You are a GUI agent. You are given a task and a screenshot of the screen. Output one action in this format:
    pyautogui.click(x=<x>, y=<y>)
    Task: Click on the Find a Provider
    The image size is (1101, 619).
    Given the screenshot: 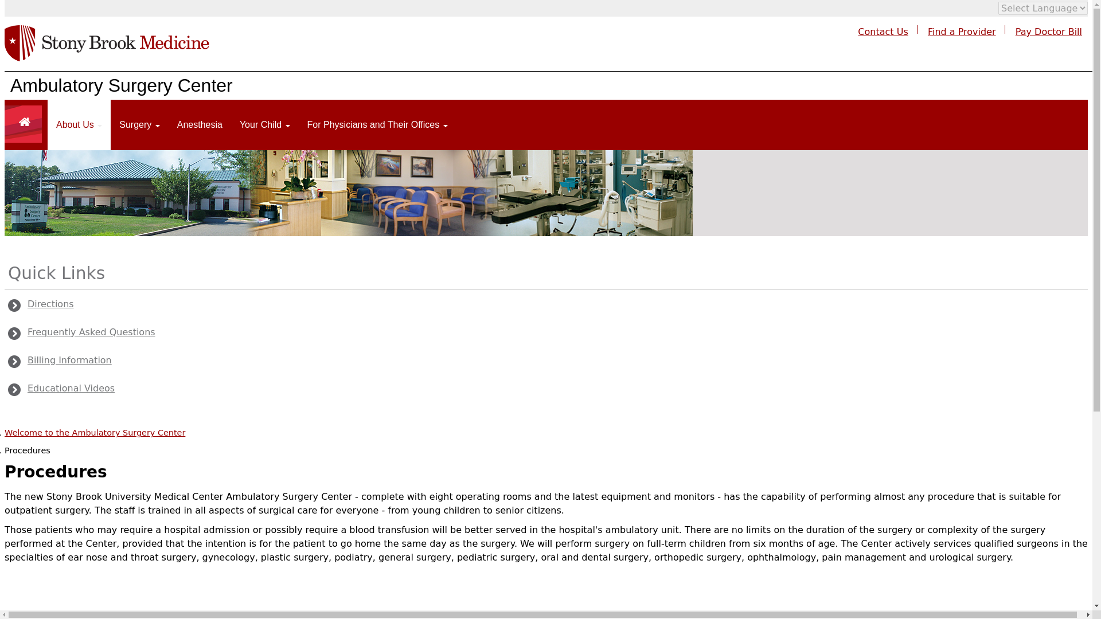 What is the action you would take?
    pyautogui.click(x=962, y=32)
    